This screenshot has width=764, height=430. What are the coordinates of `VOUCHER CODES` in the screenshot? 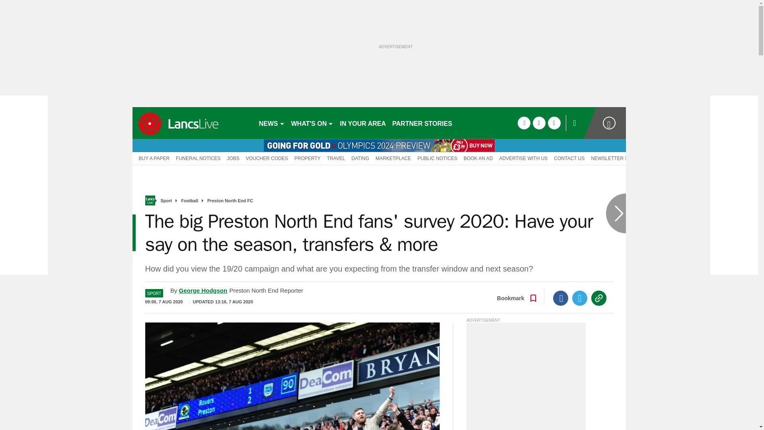 It's located at (267, 158).